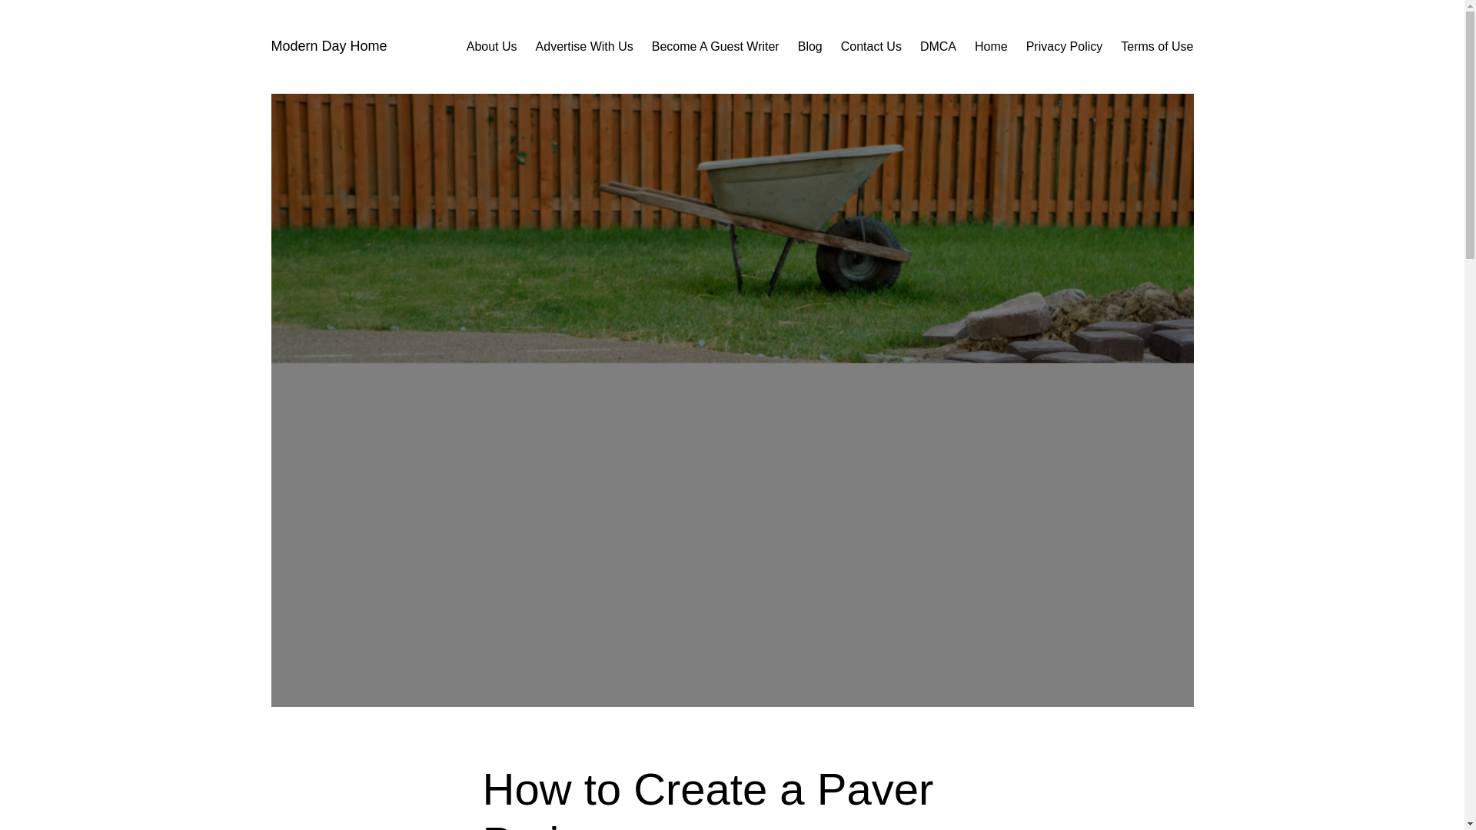 The width and height of the screenshot is (1476, 830). Describe the element at coordinates (328, 46) in the screenshot. I see `Modern Day Home` at that location.